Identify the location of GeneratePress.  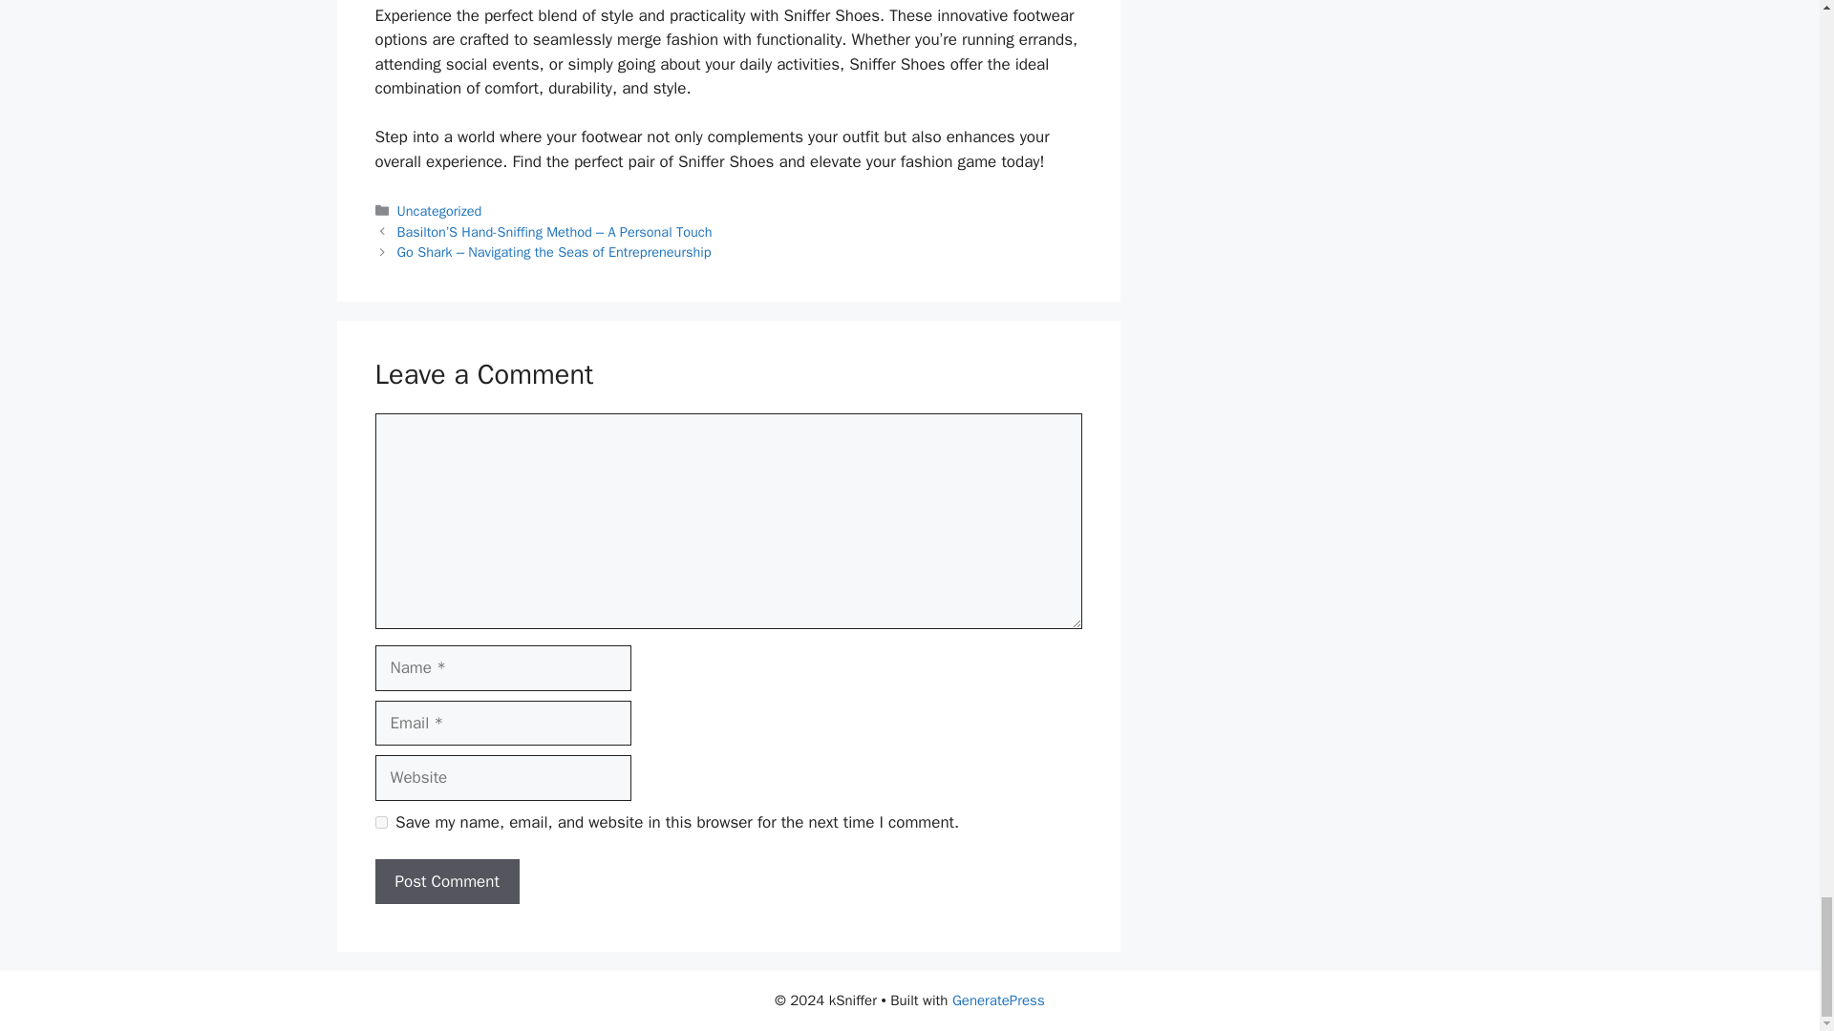
(998, 1000).